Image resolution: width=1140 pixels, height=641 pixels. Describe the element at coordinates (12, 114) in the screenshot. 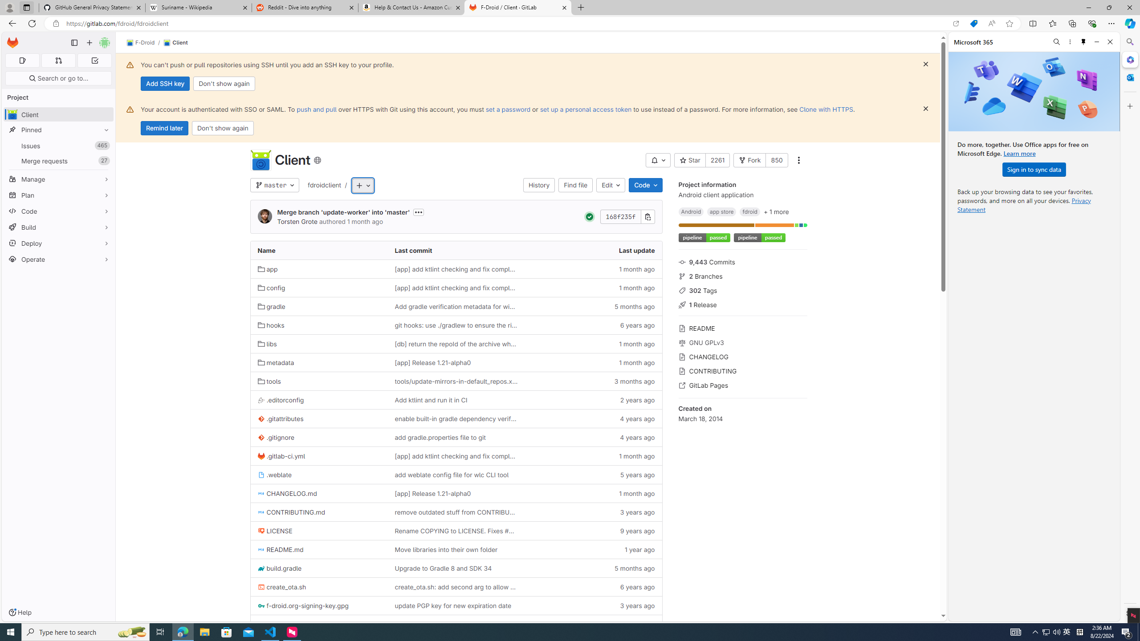

I see `avatar` at that location.